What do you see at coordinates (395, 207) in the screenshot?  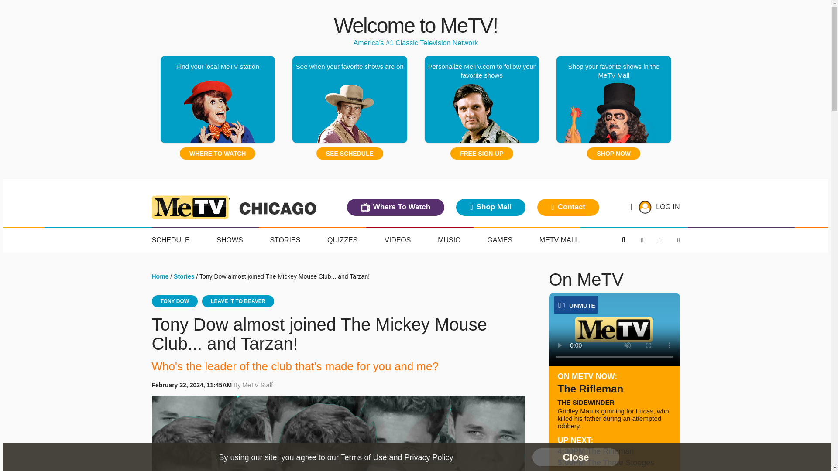 I see `Where To Watch` at bounding box center [395, 207].